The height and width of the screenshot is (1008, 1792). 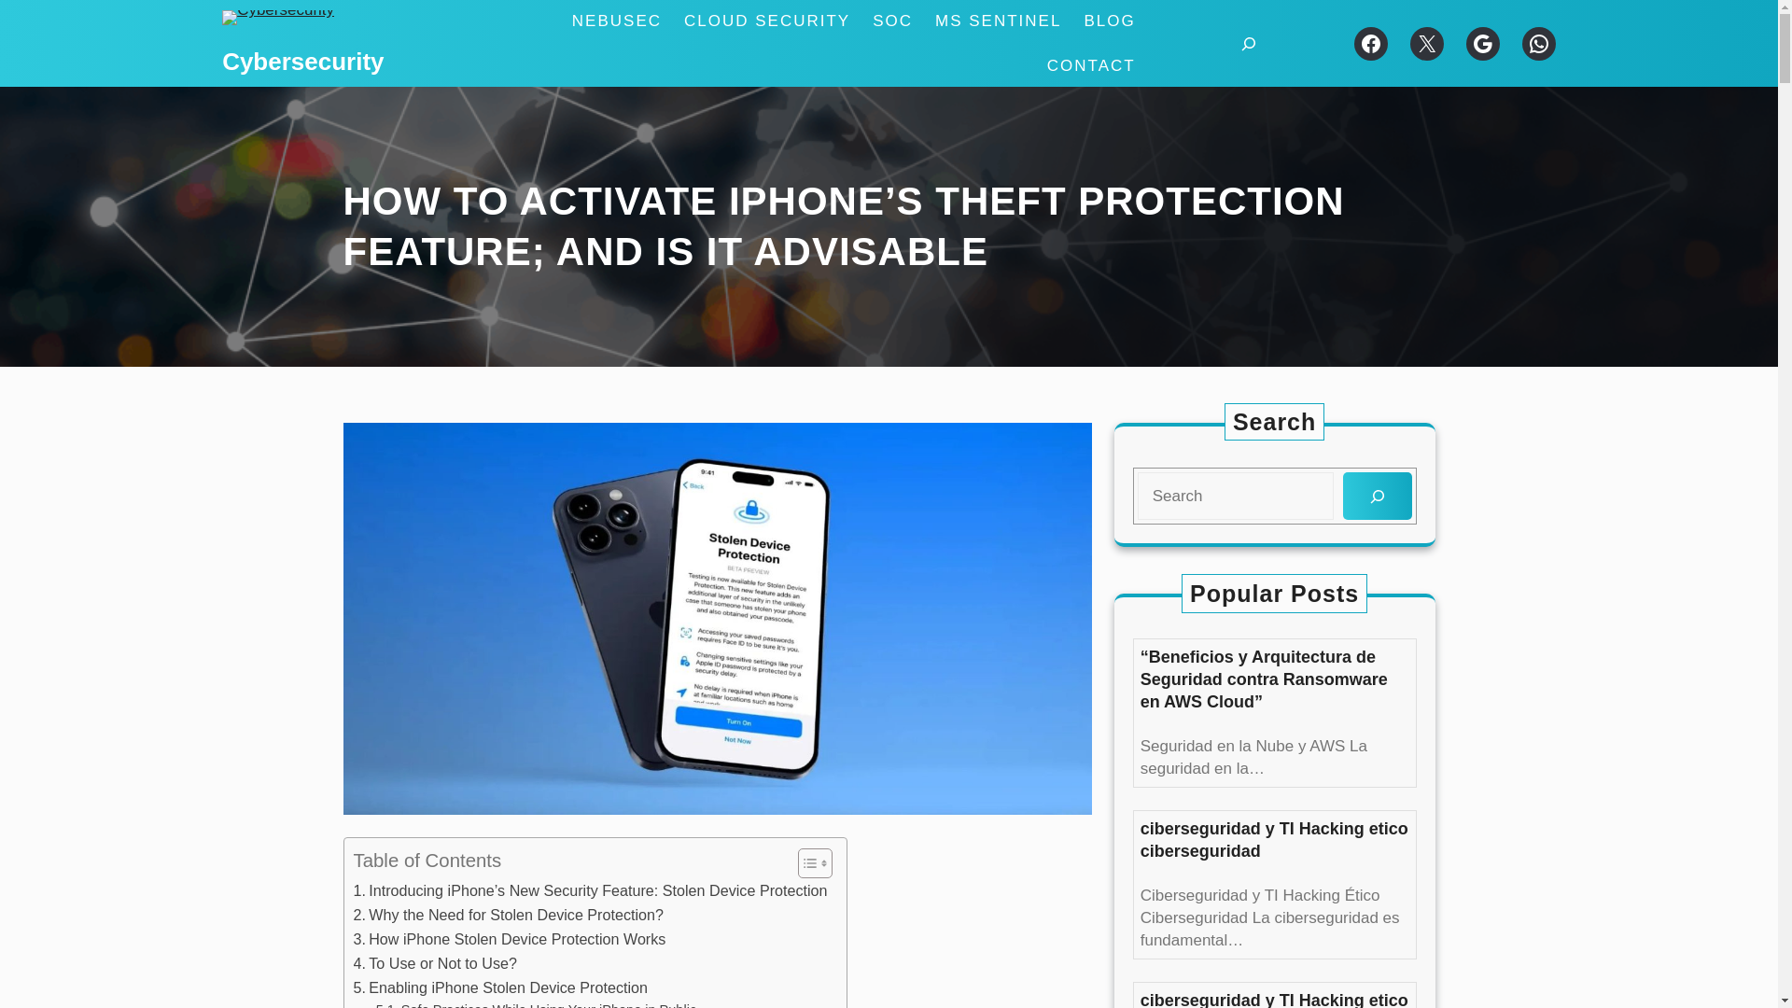 I want to click on BLOG, so click(x=1109, y=21).